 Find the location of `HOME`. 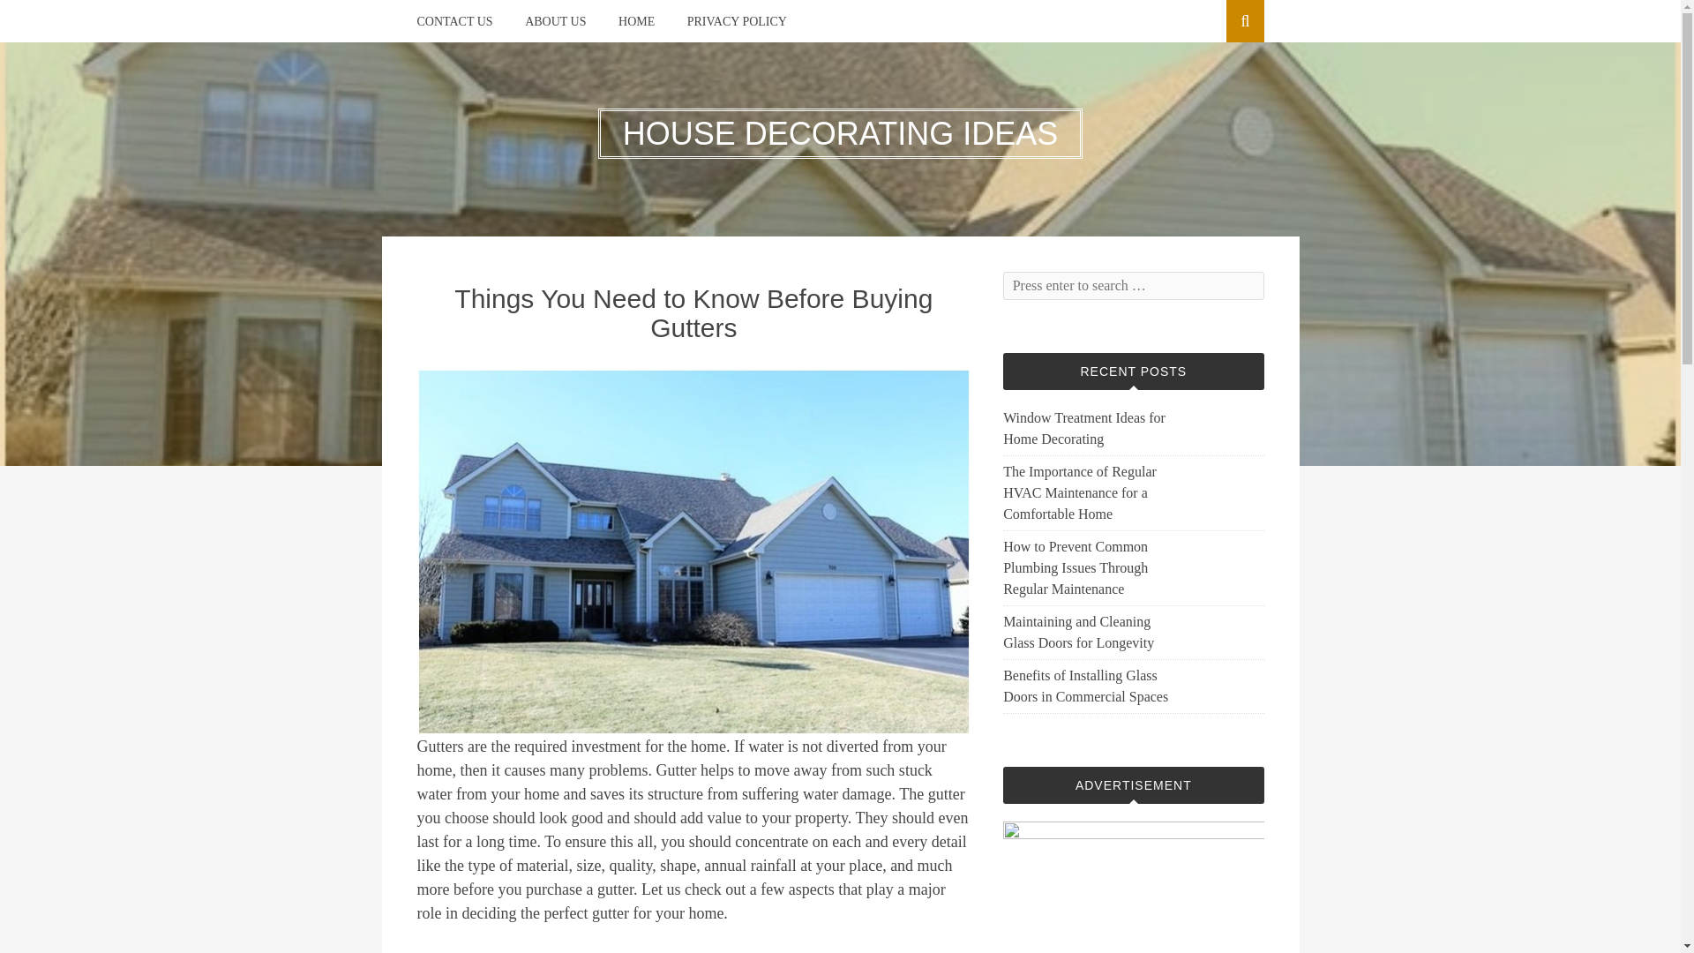

HOME is located at coordinates (635, 21).